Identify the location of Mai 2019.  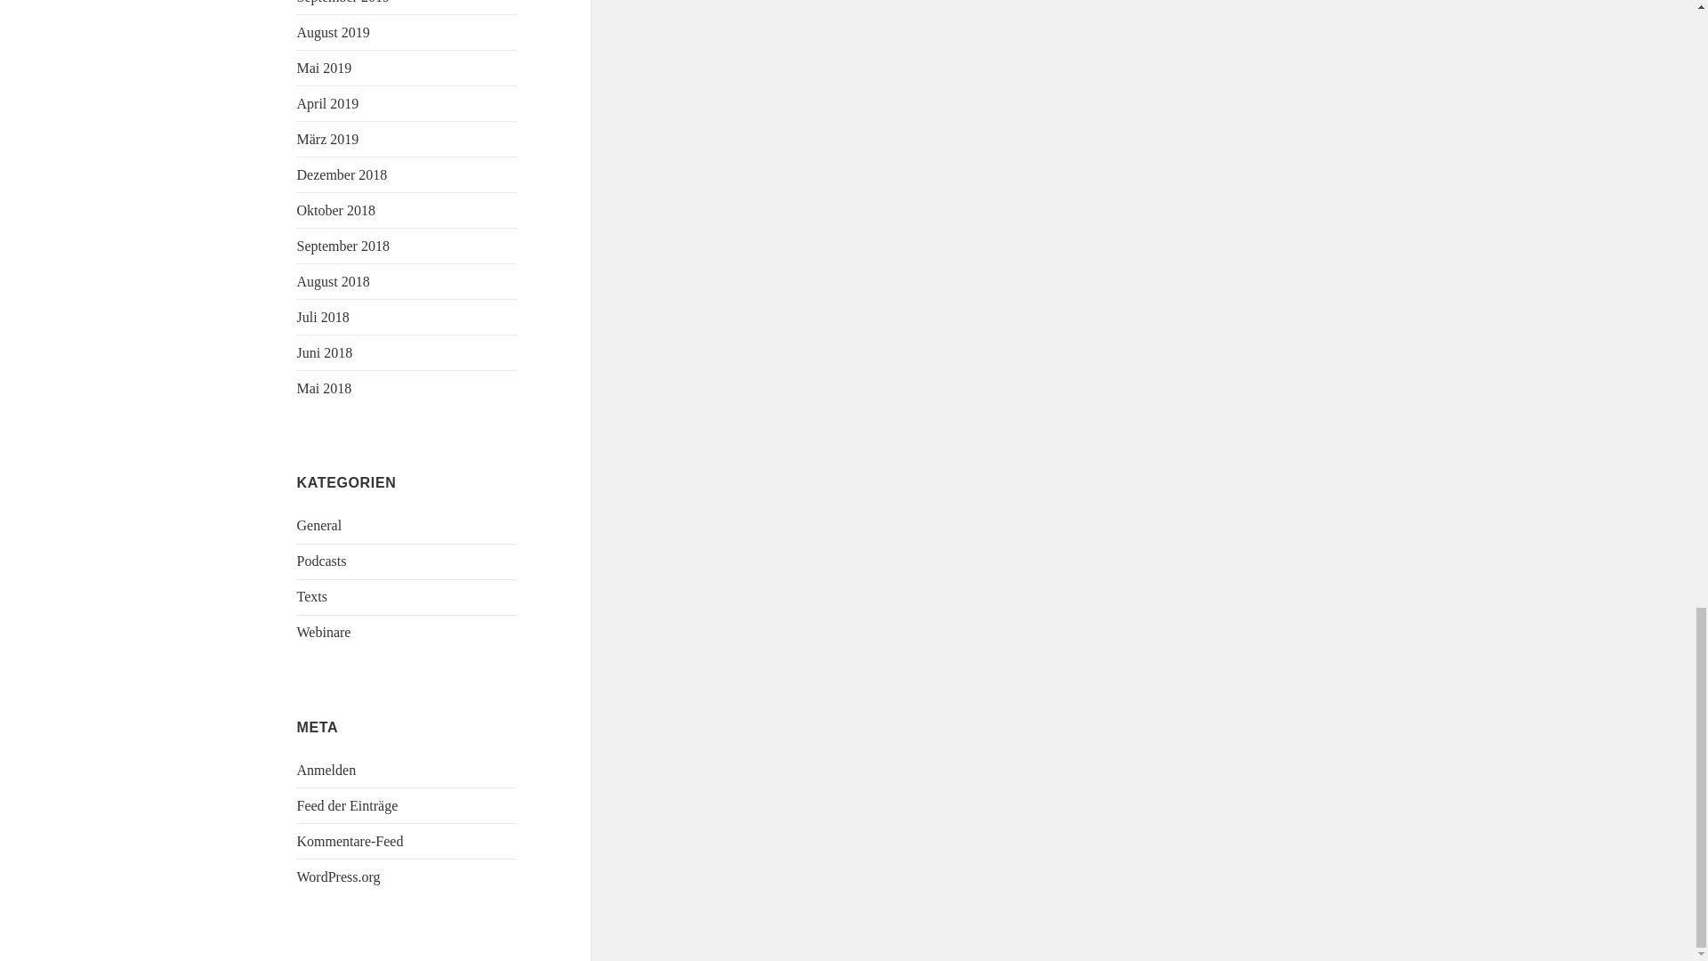
(324, 68).